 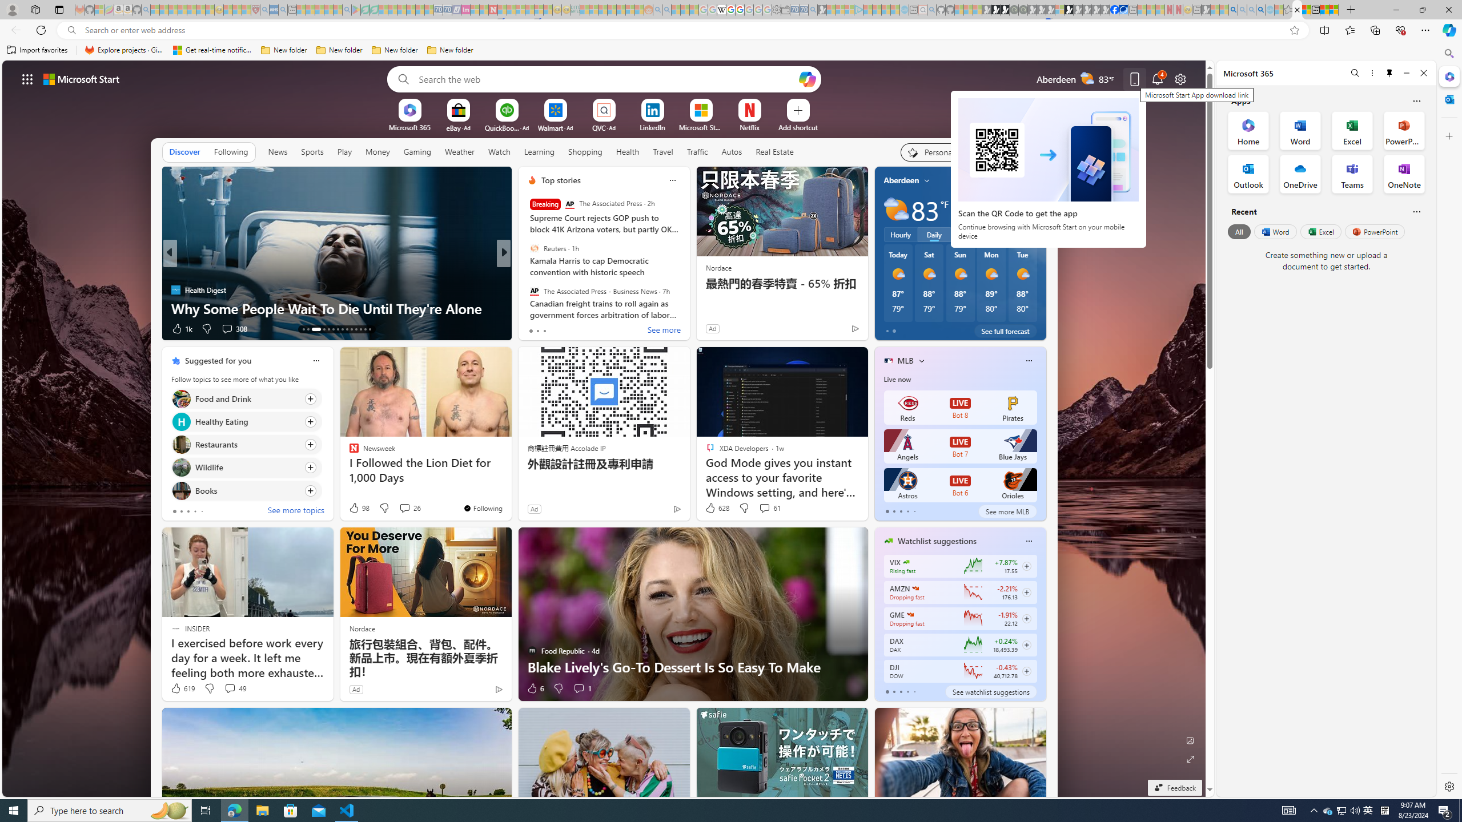 I want to click on View comments 84 Comment, so click(x=583, y=328).